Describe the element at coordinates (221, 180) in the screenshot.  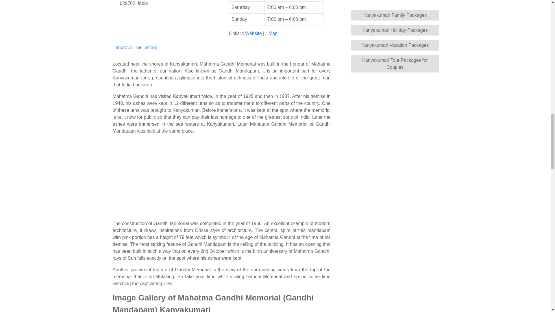
I see `Advertisement` at that location.